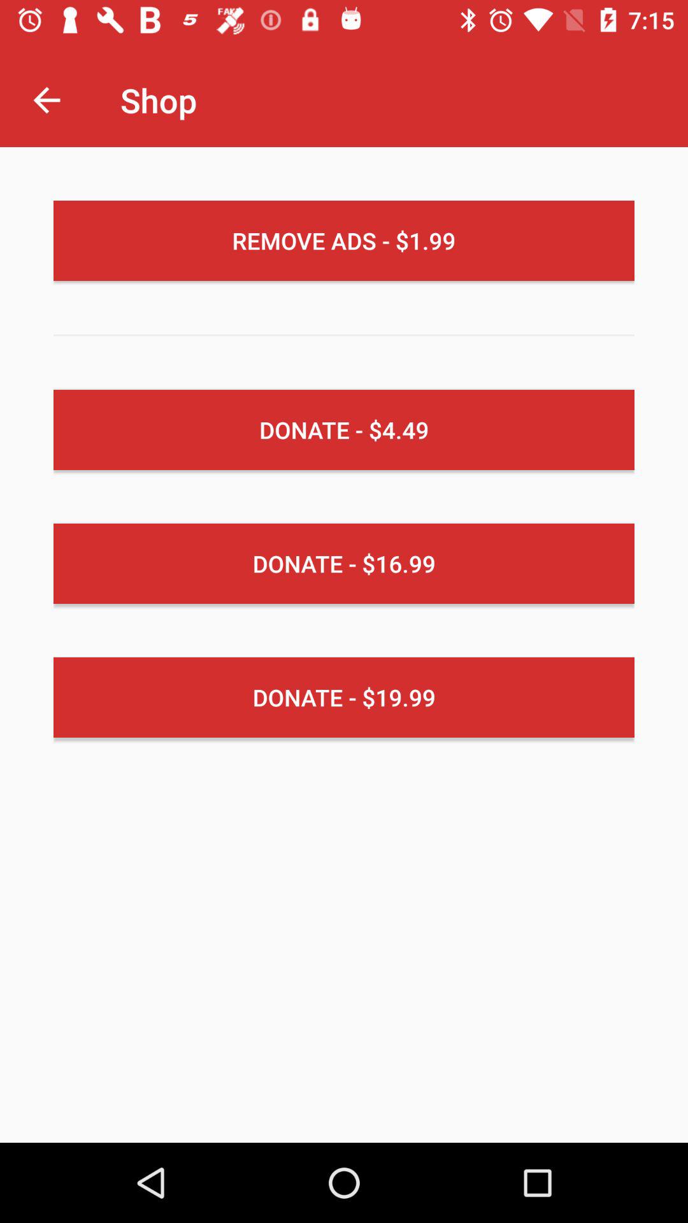 This screenshot has height=1223, width=688. What do you see at coordinates (47, 99) in the screenshot?
I see `launch the item next to shop` at bounding box center [47, 99].